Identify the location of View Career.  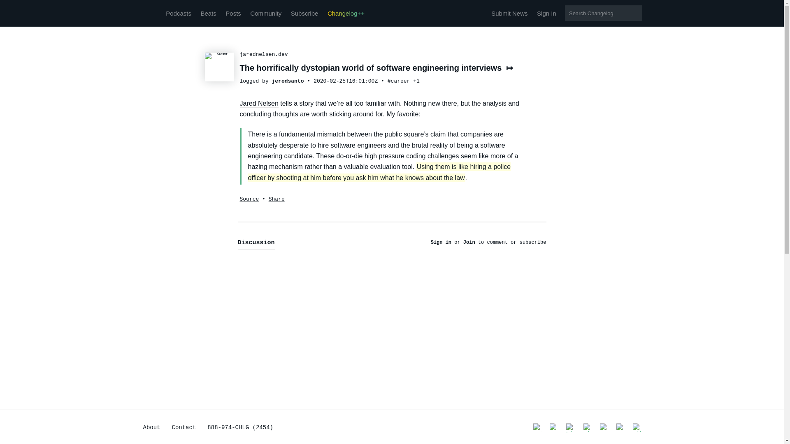
(399, 81).